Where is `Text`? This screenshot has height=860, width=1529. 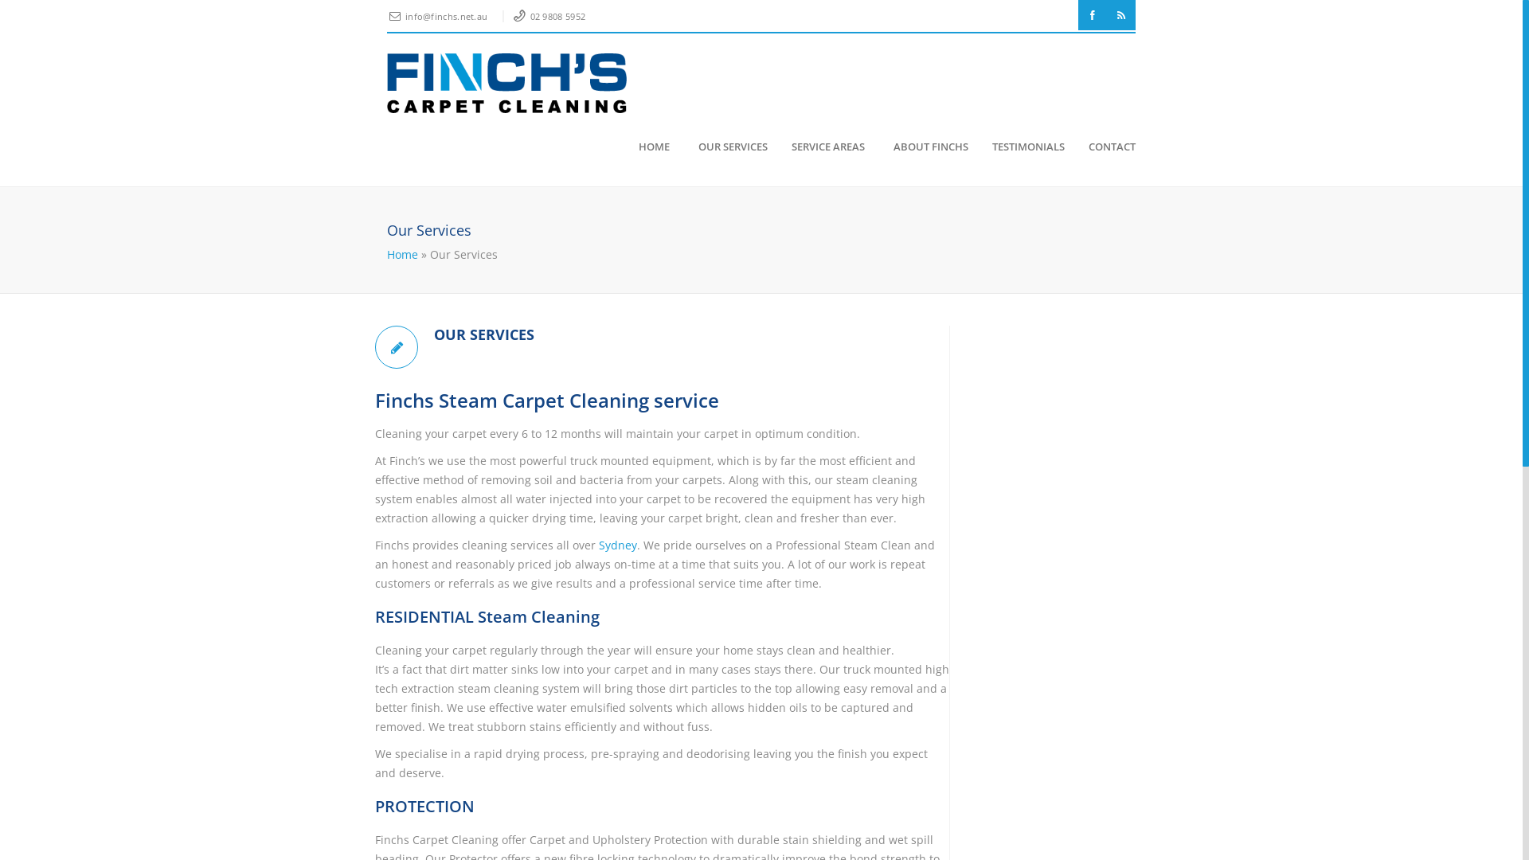
Text is located at coordinates (397, 347).